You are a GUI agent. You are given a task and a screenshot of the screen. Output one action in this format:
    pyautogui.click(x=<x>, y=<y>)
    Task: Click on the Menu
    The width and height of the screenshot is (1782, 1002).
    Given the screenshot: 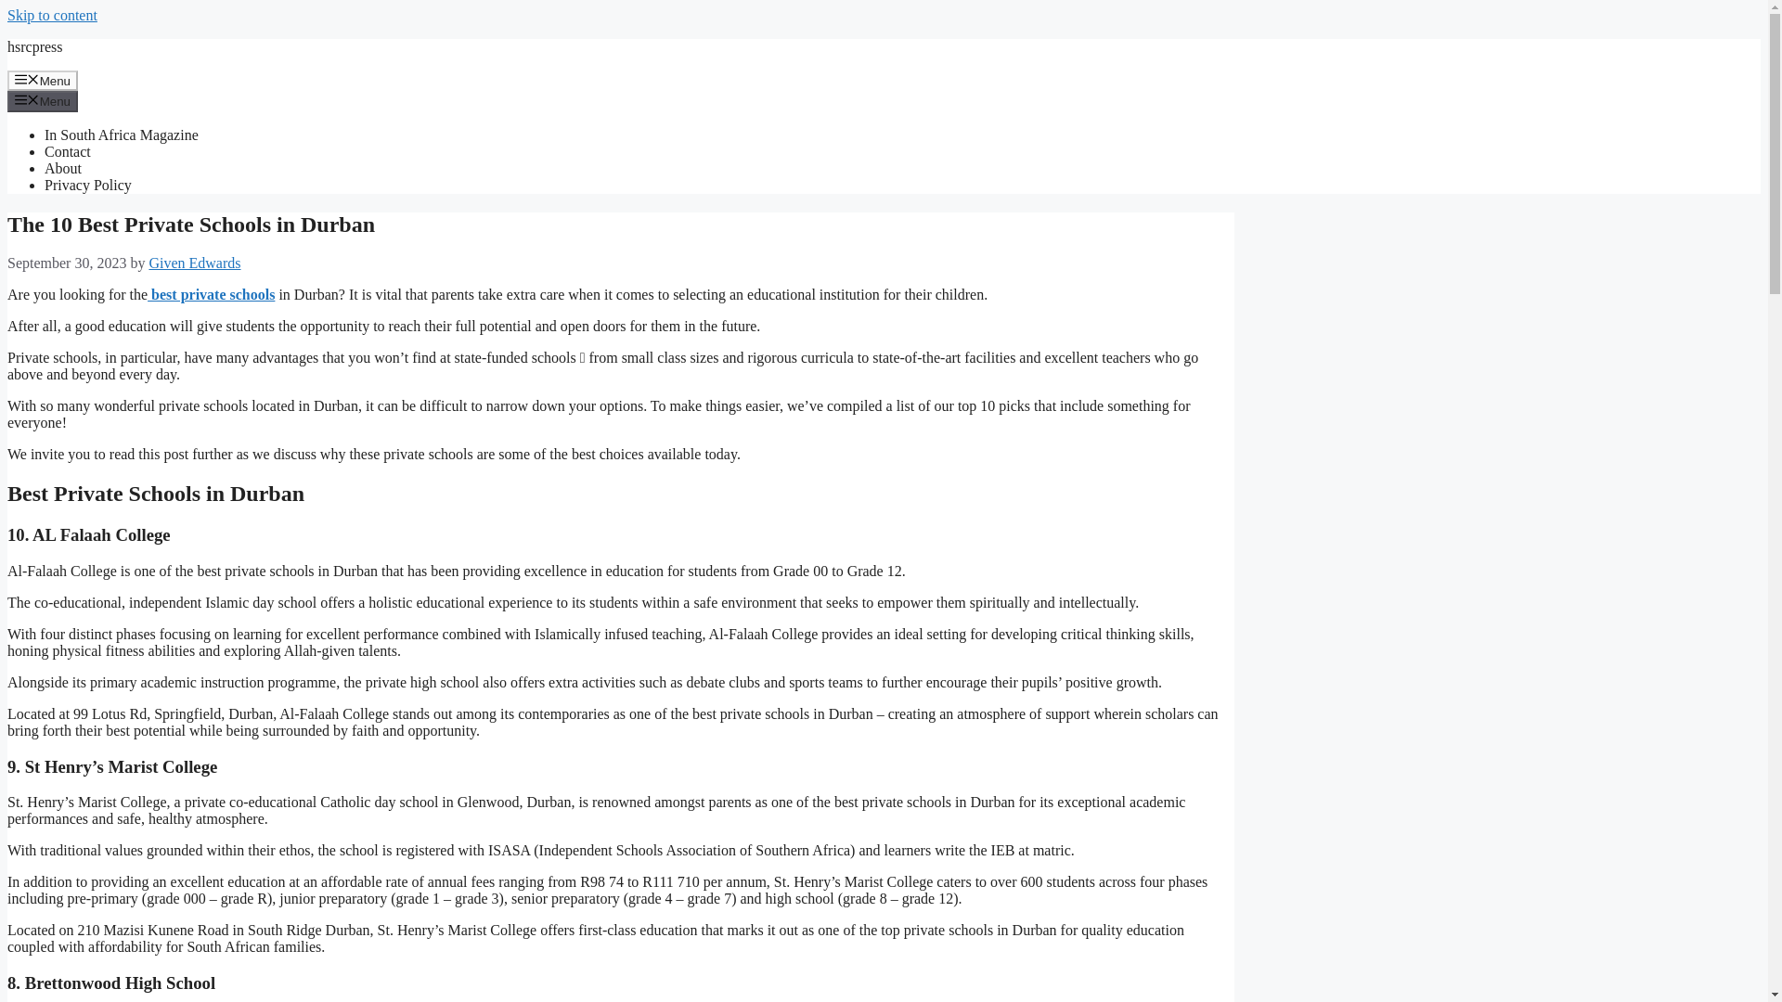 What is the action you would take?
    pyautogui.click(x=43, y=80)
    